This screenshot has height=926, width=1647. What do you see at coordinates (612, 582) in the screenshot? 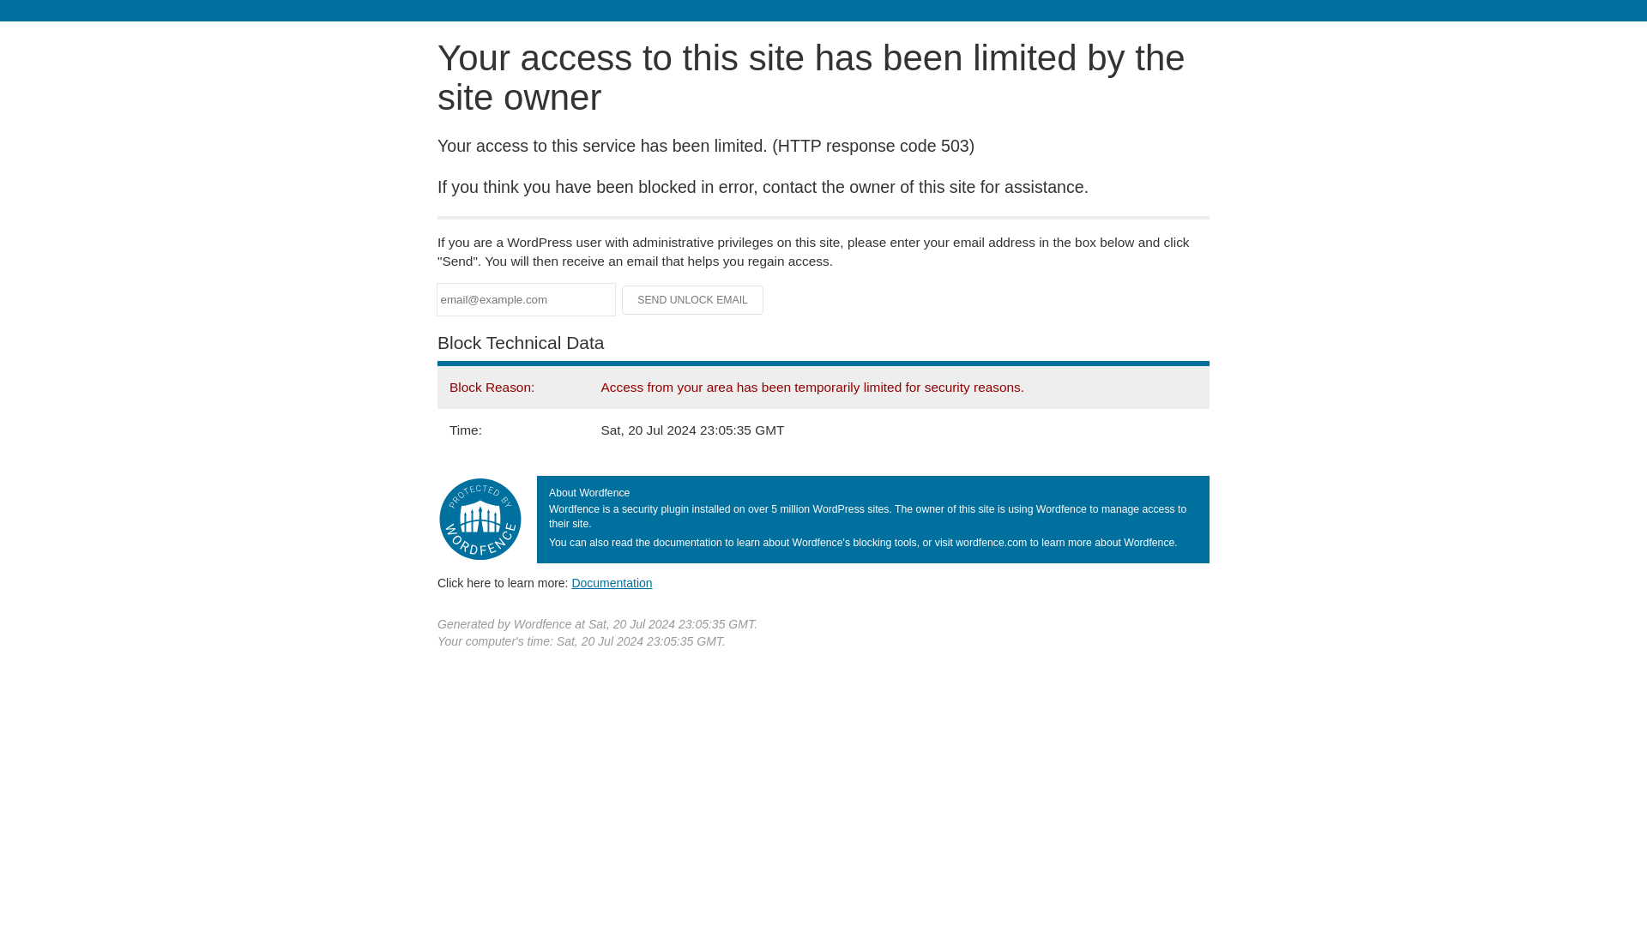
I see `Documentation` at bounding box center [612, 582].